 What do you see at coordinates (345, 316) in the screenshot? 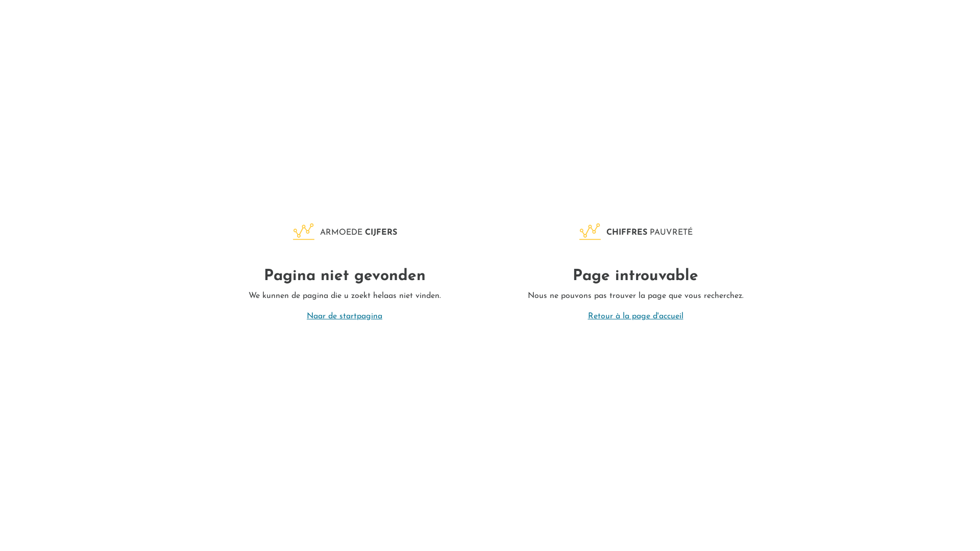
I see `Naar de startpagina` at bounding box center [345, 316].